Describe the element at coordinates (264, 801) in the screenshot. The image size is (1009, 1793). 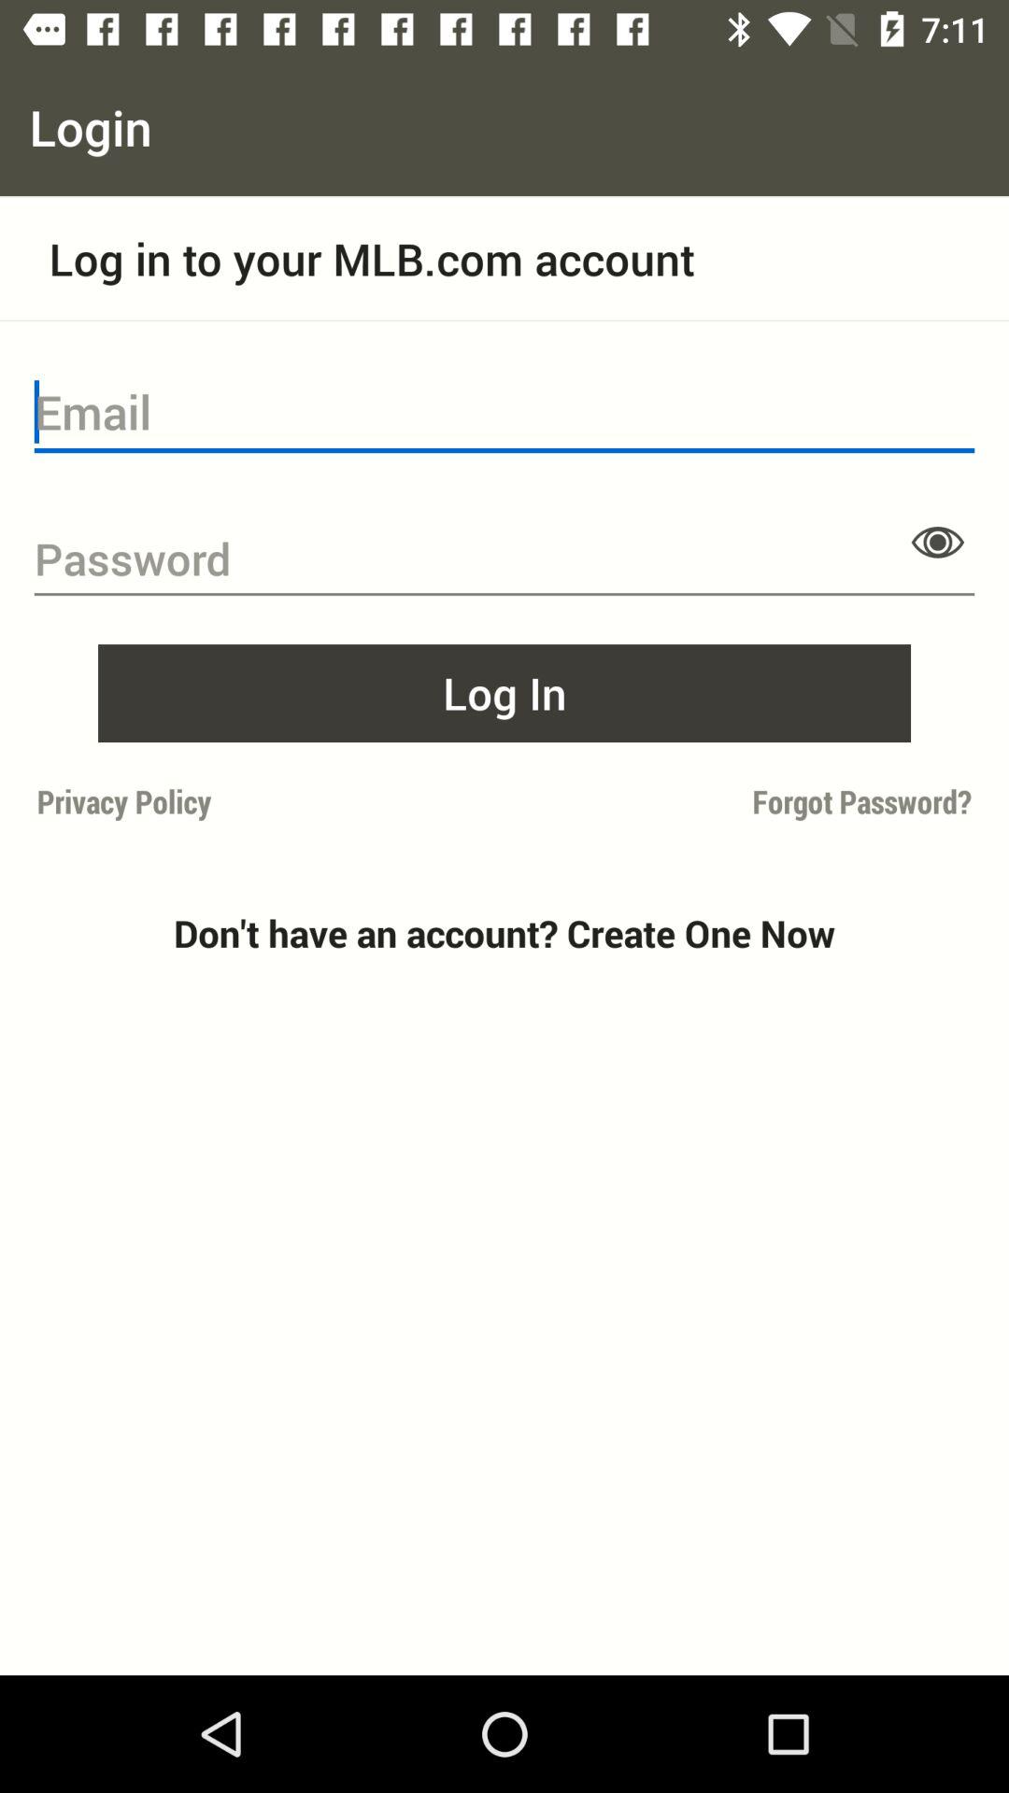
I see `choose the icon above don t have item` at that location.